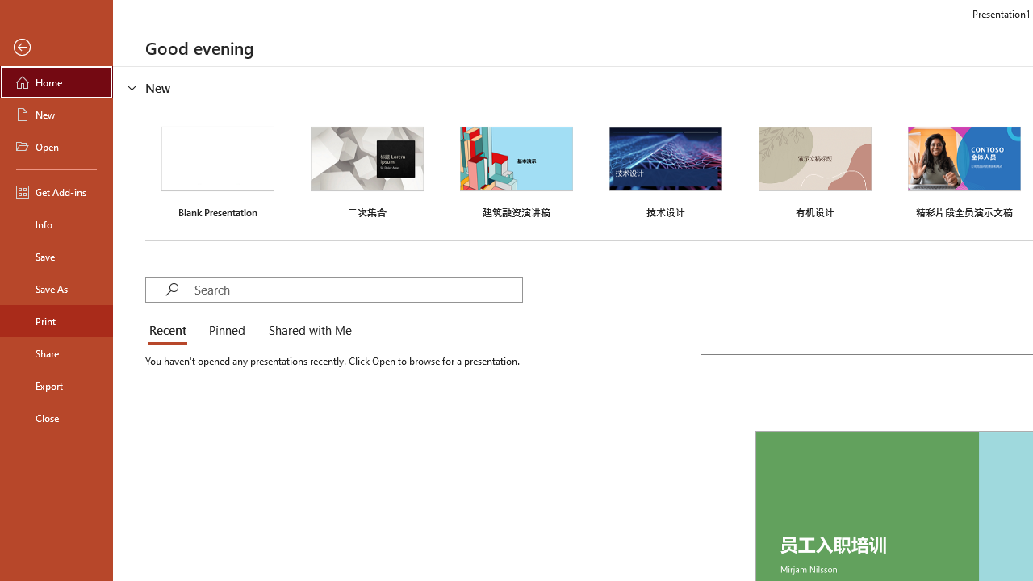 The height and width of the screenshot is (581, 1033). I want to click on Home, so click(56, 82).